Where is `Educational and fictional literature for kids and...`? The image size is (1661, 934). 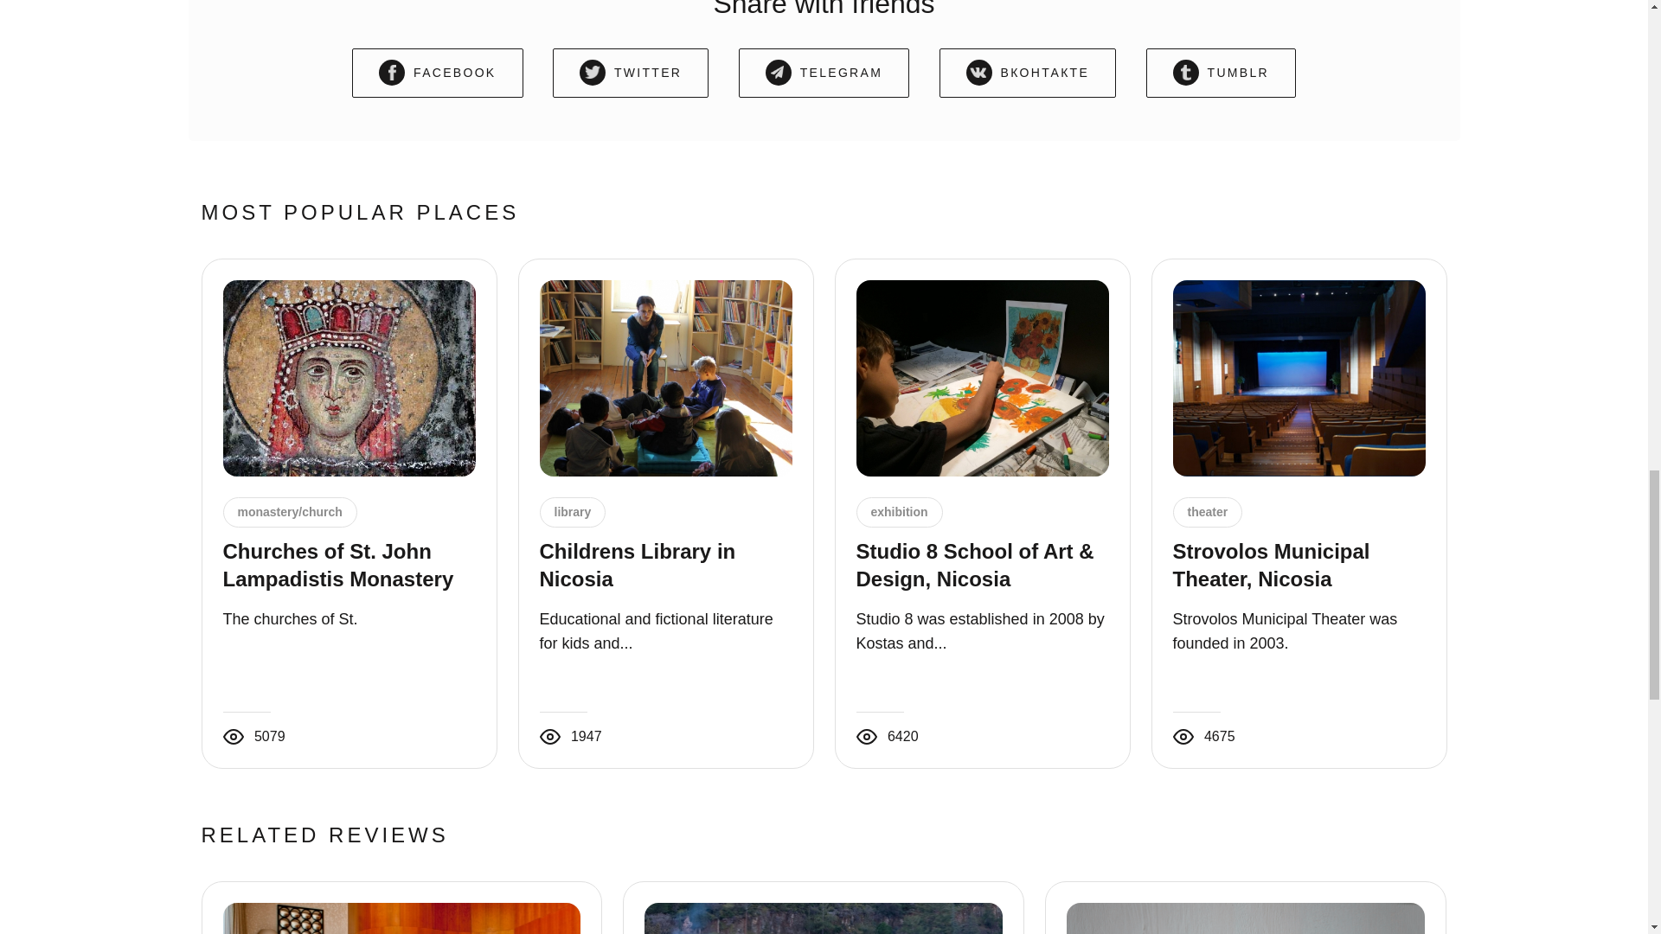 Educational and fictional literature for kids and... is located at coordinates (657, 631).